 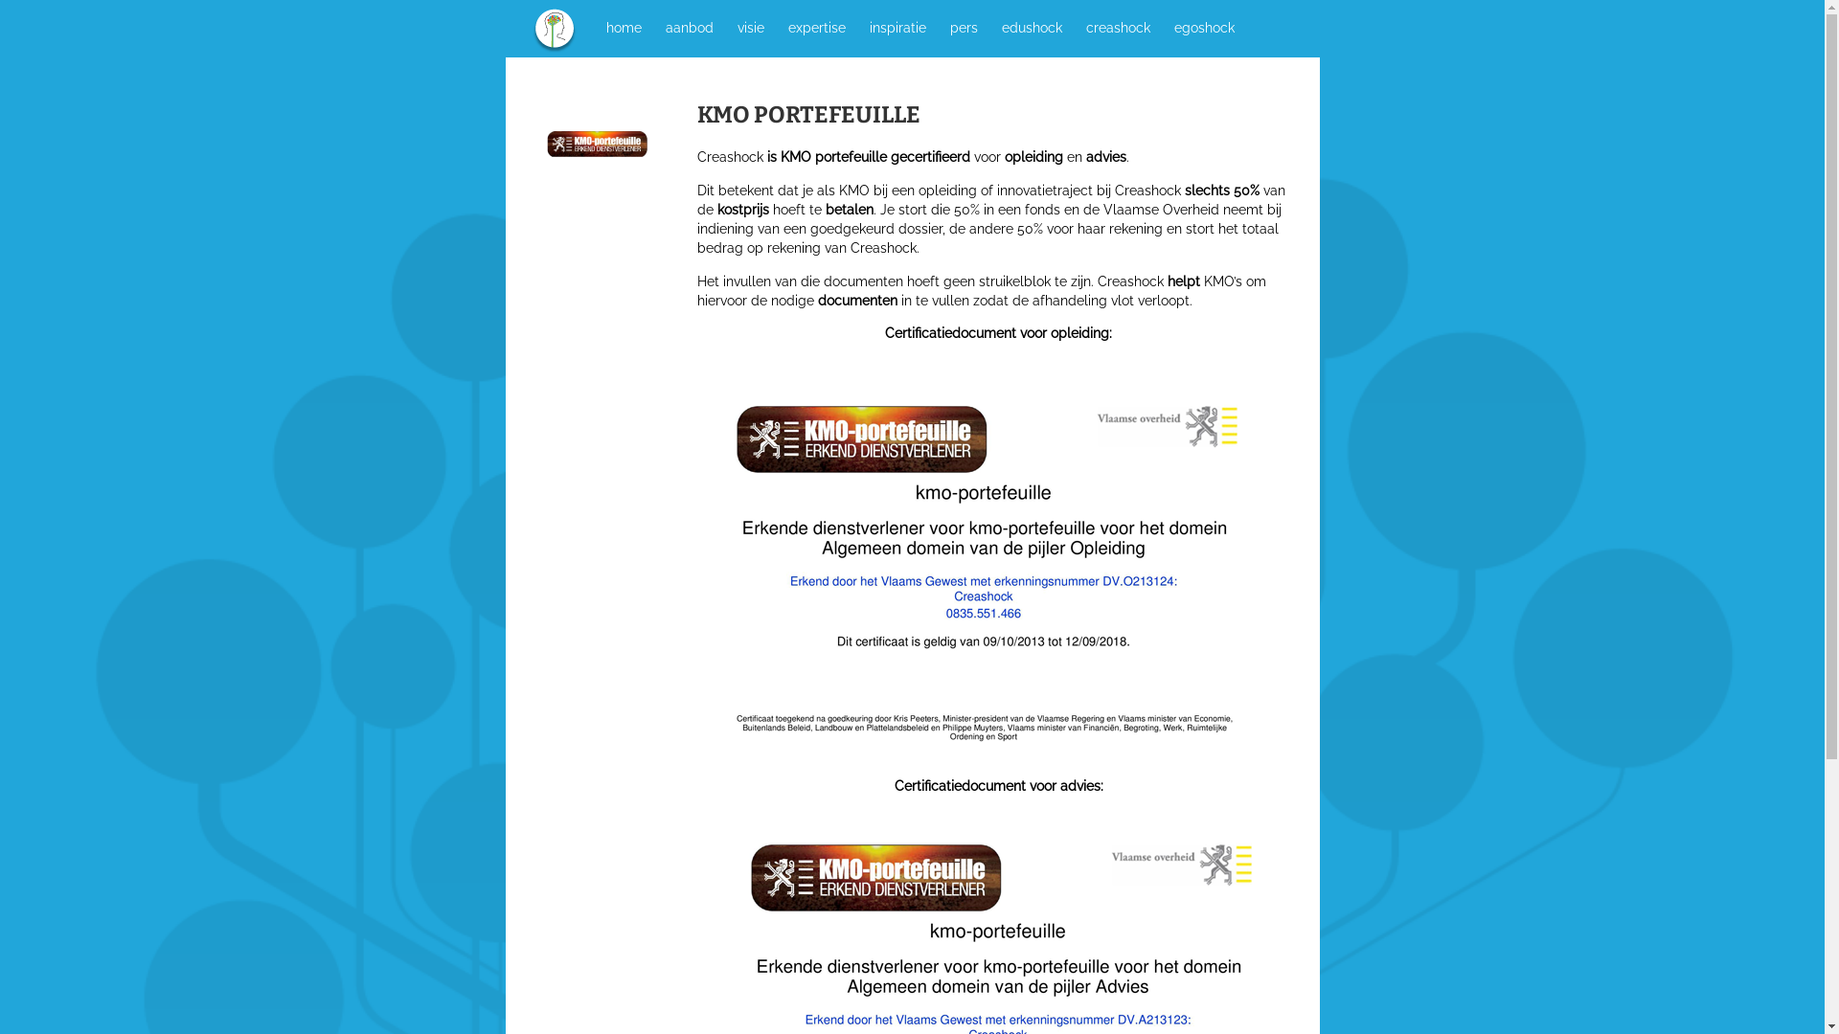 I want to click on egoshock, so click(x=1203, y=27).